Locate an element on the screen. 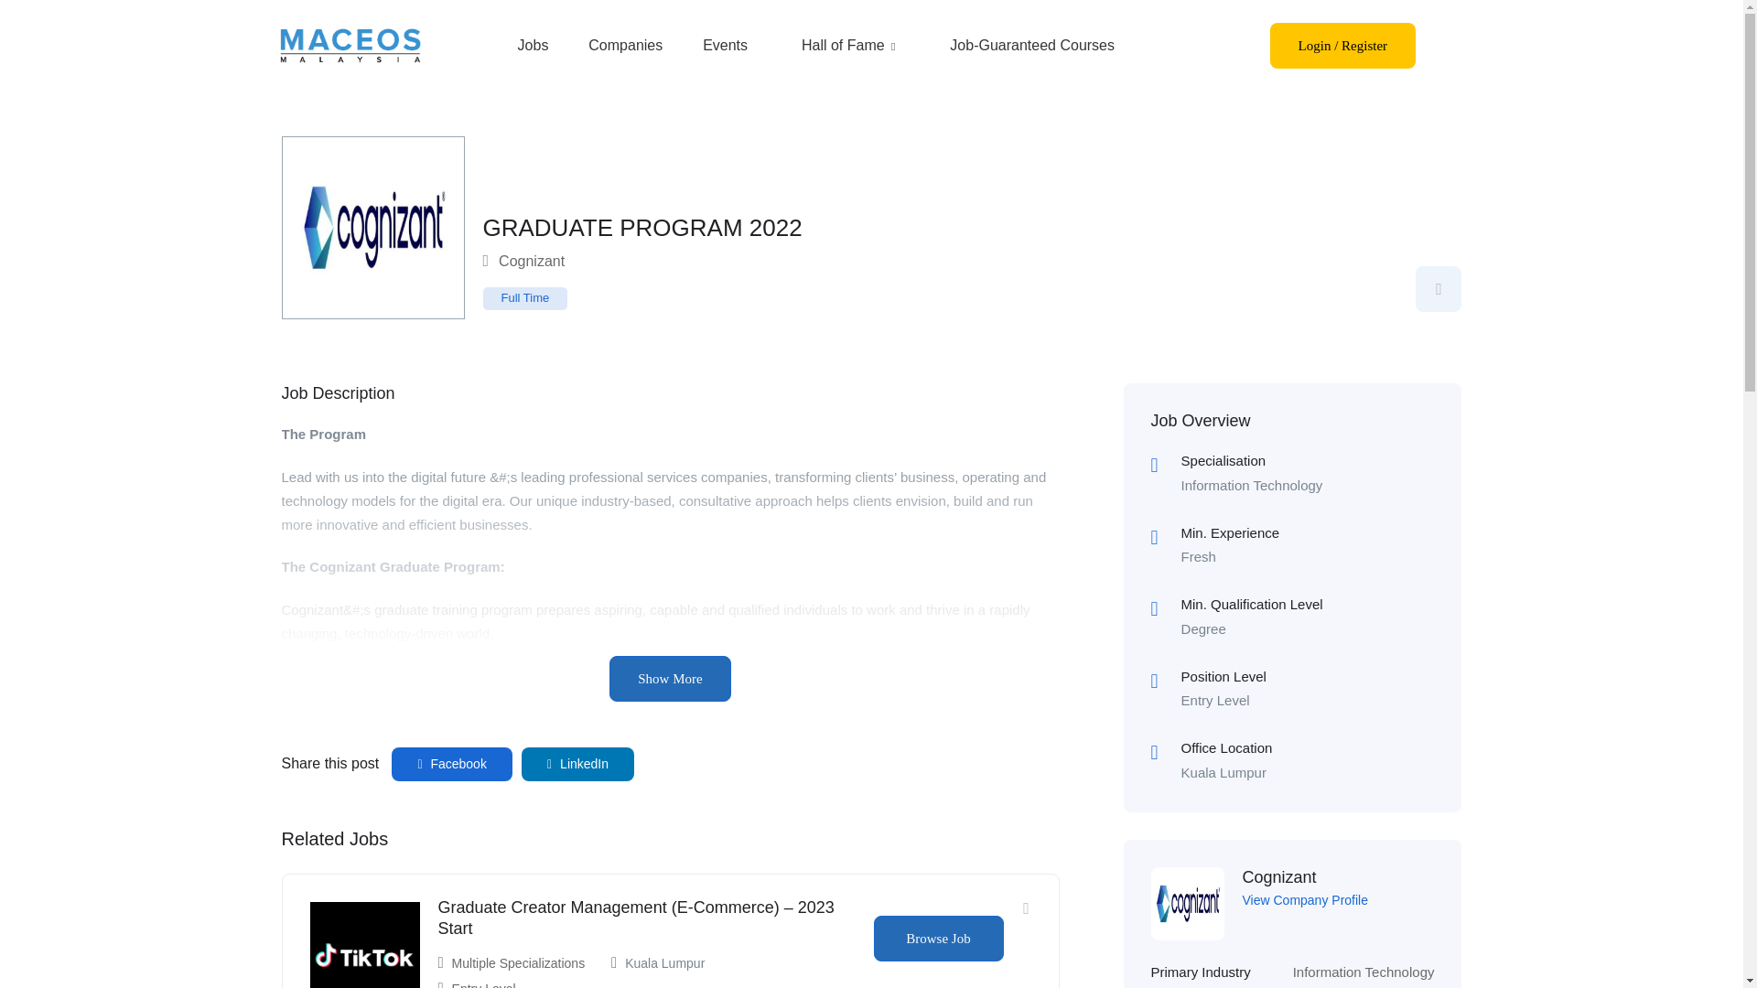 Image resolution: width=1757 pixels, height=988 pixels. Jobs is located at coordinates (534, 45).